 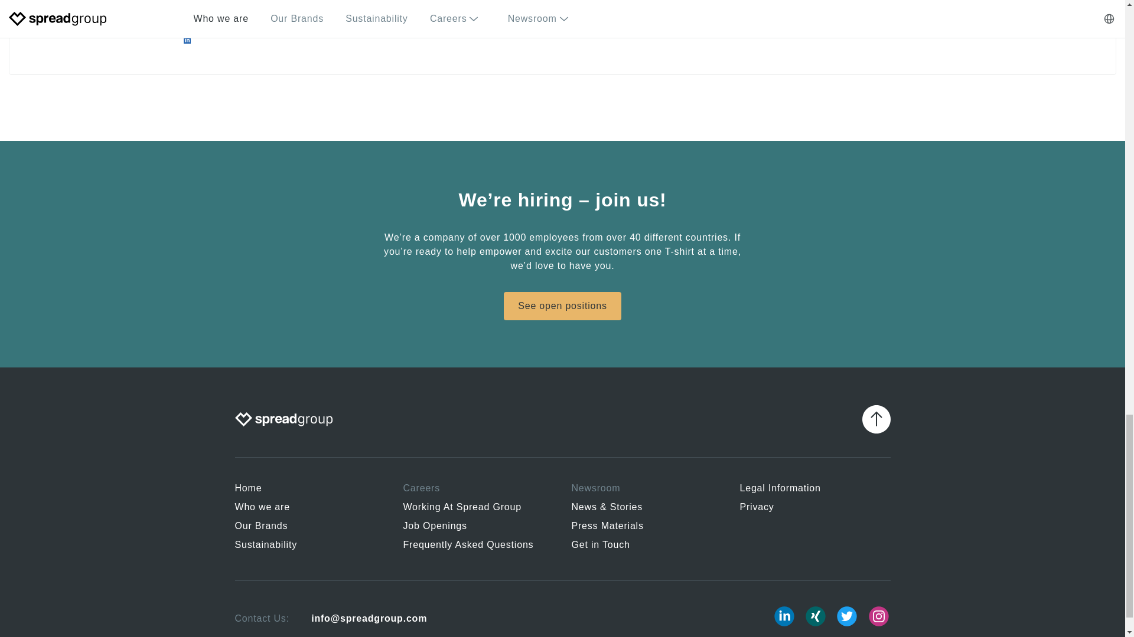 I want to click on Who we are, so click(x=309, y=510).